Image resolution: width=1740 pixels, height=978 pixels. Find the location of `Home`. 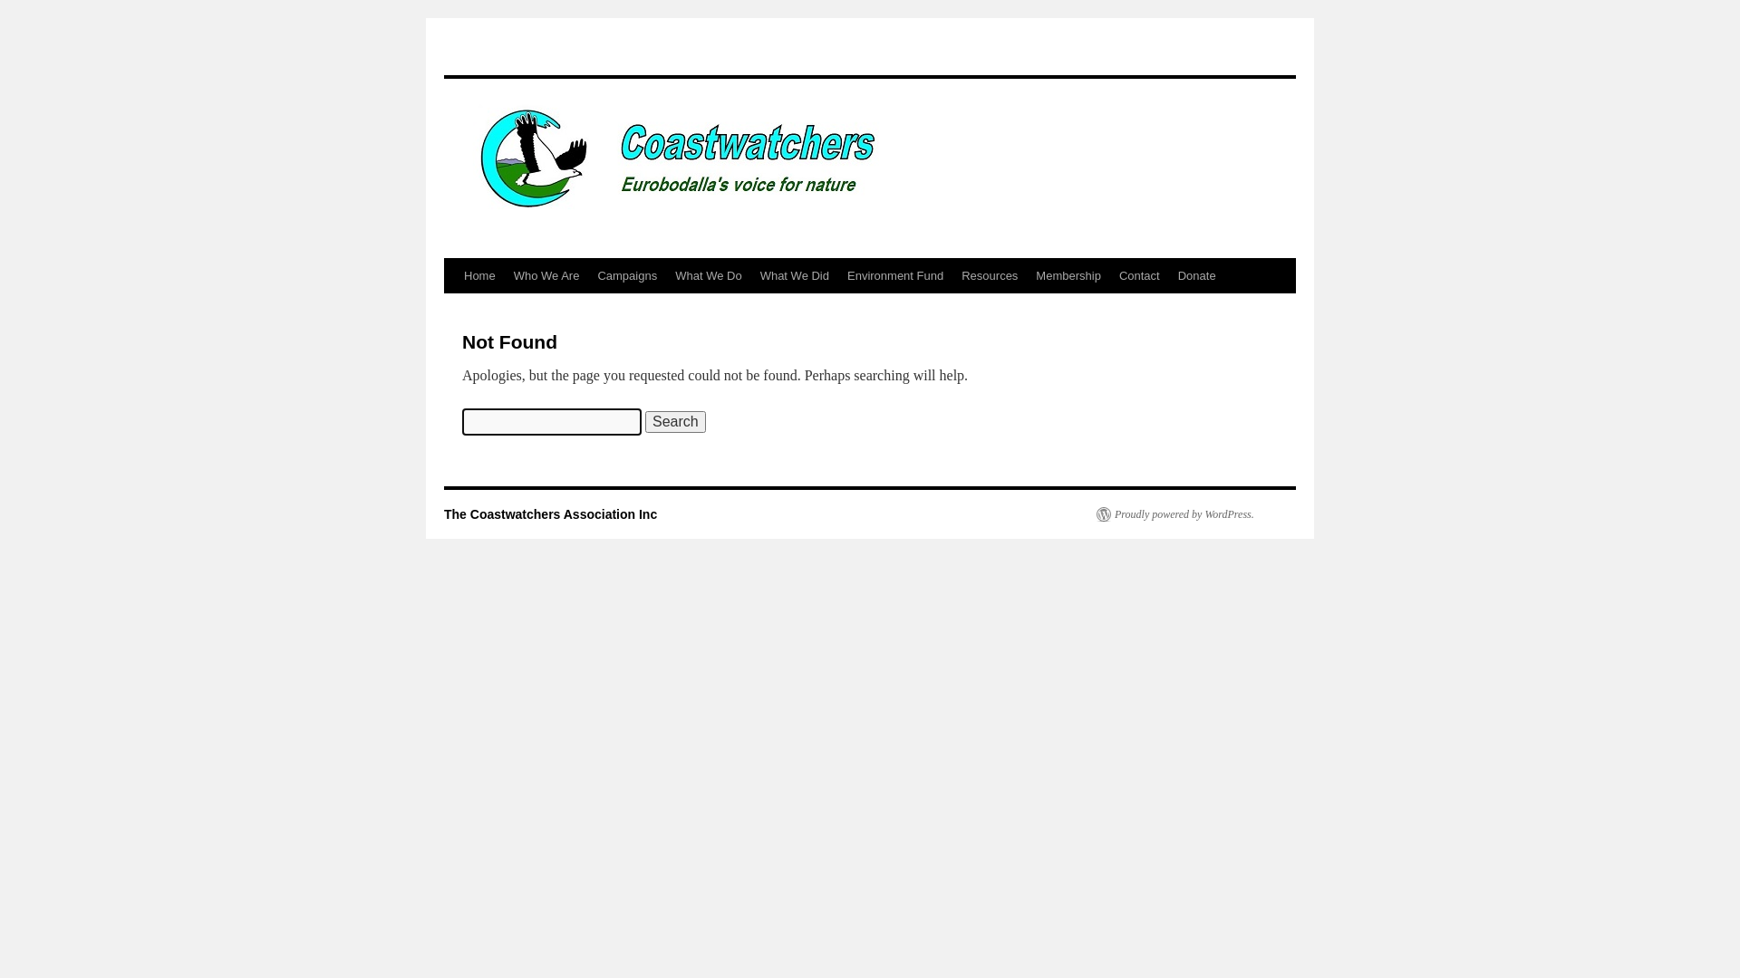

Home is located at coordinates (480, 276).